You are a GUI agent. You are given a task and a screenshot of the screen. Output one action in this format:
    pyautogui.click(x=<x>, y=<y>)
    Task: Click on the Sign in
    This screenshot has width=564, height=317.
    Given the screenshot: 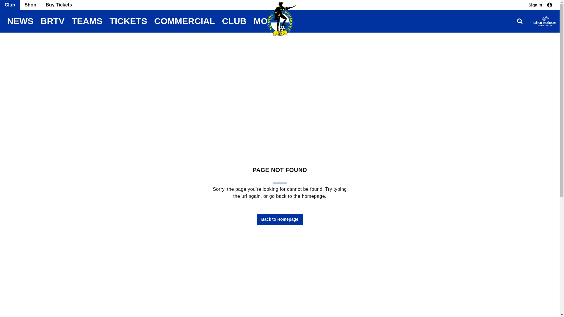 What is the action you would take?
    pyautogui.click(x=540, y=5)
    